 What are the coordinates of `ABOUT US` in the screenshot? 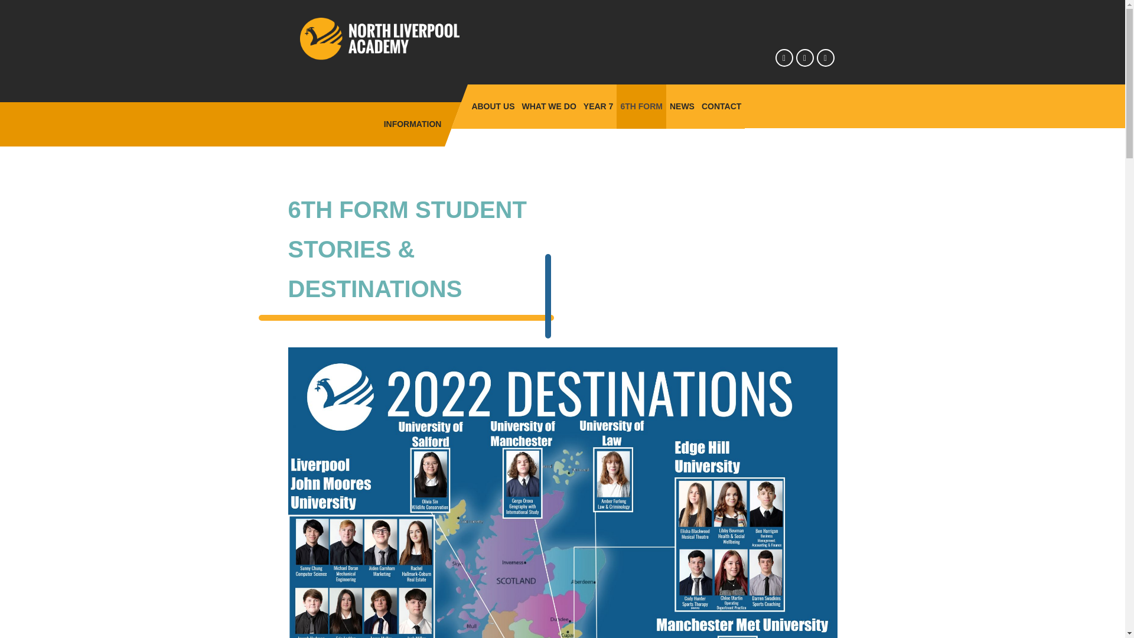 It's located at (493, 106).